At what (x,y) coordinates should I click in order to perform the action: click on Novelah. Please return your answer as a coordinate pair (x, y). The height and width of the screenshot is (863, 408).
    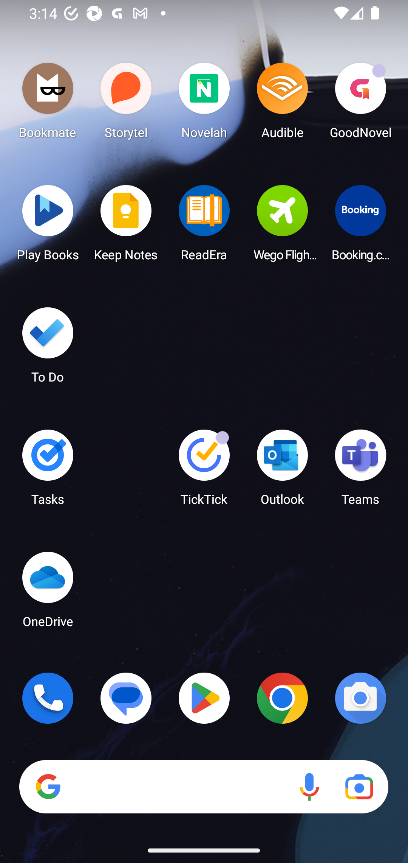
    Looking at the image, I should click on (204, 104).